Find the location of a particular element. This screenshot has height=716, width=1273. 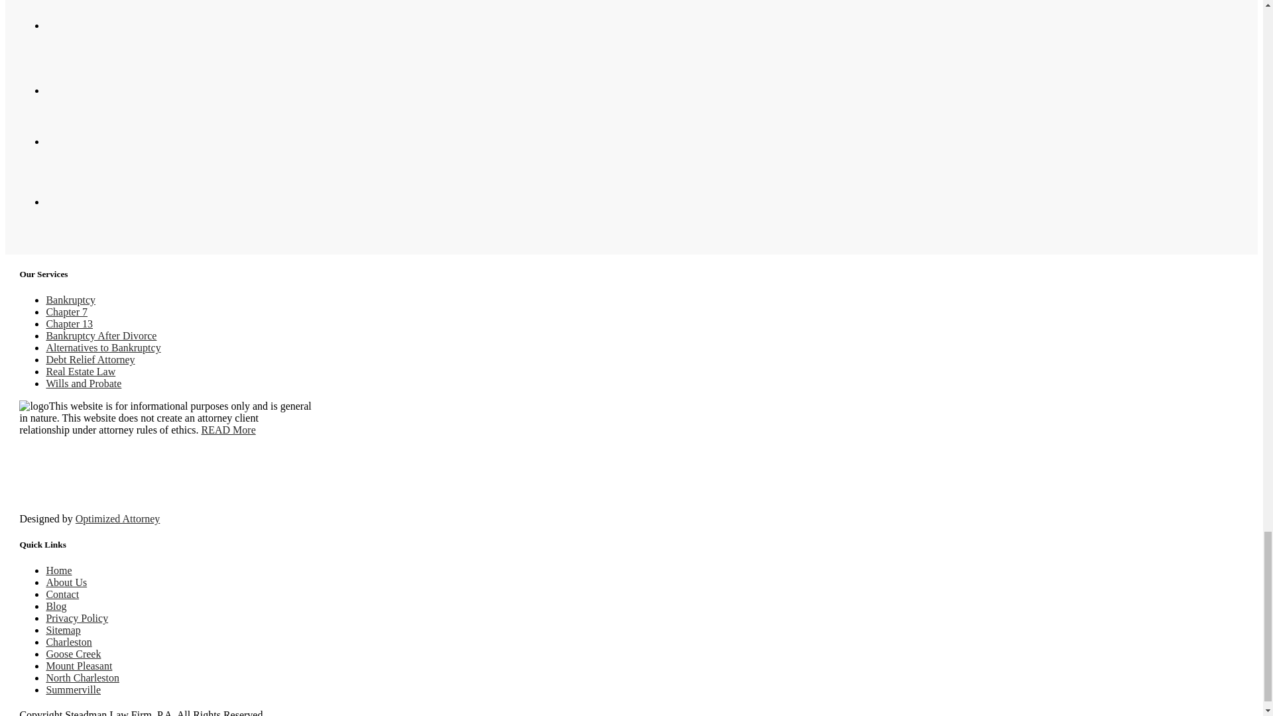

Alternatives to Bankruptcy is located at coordinates (103, 347).